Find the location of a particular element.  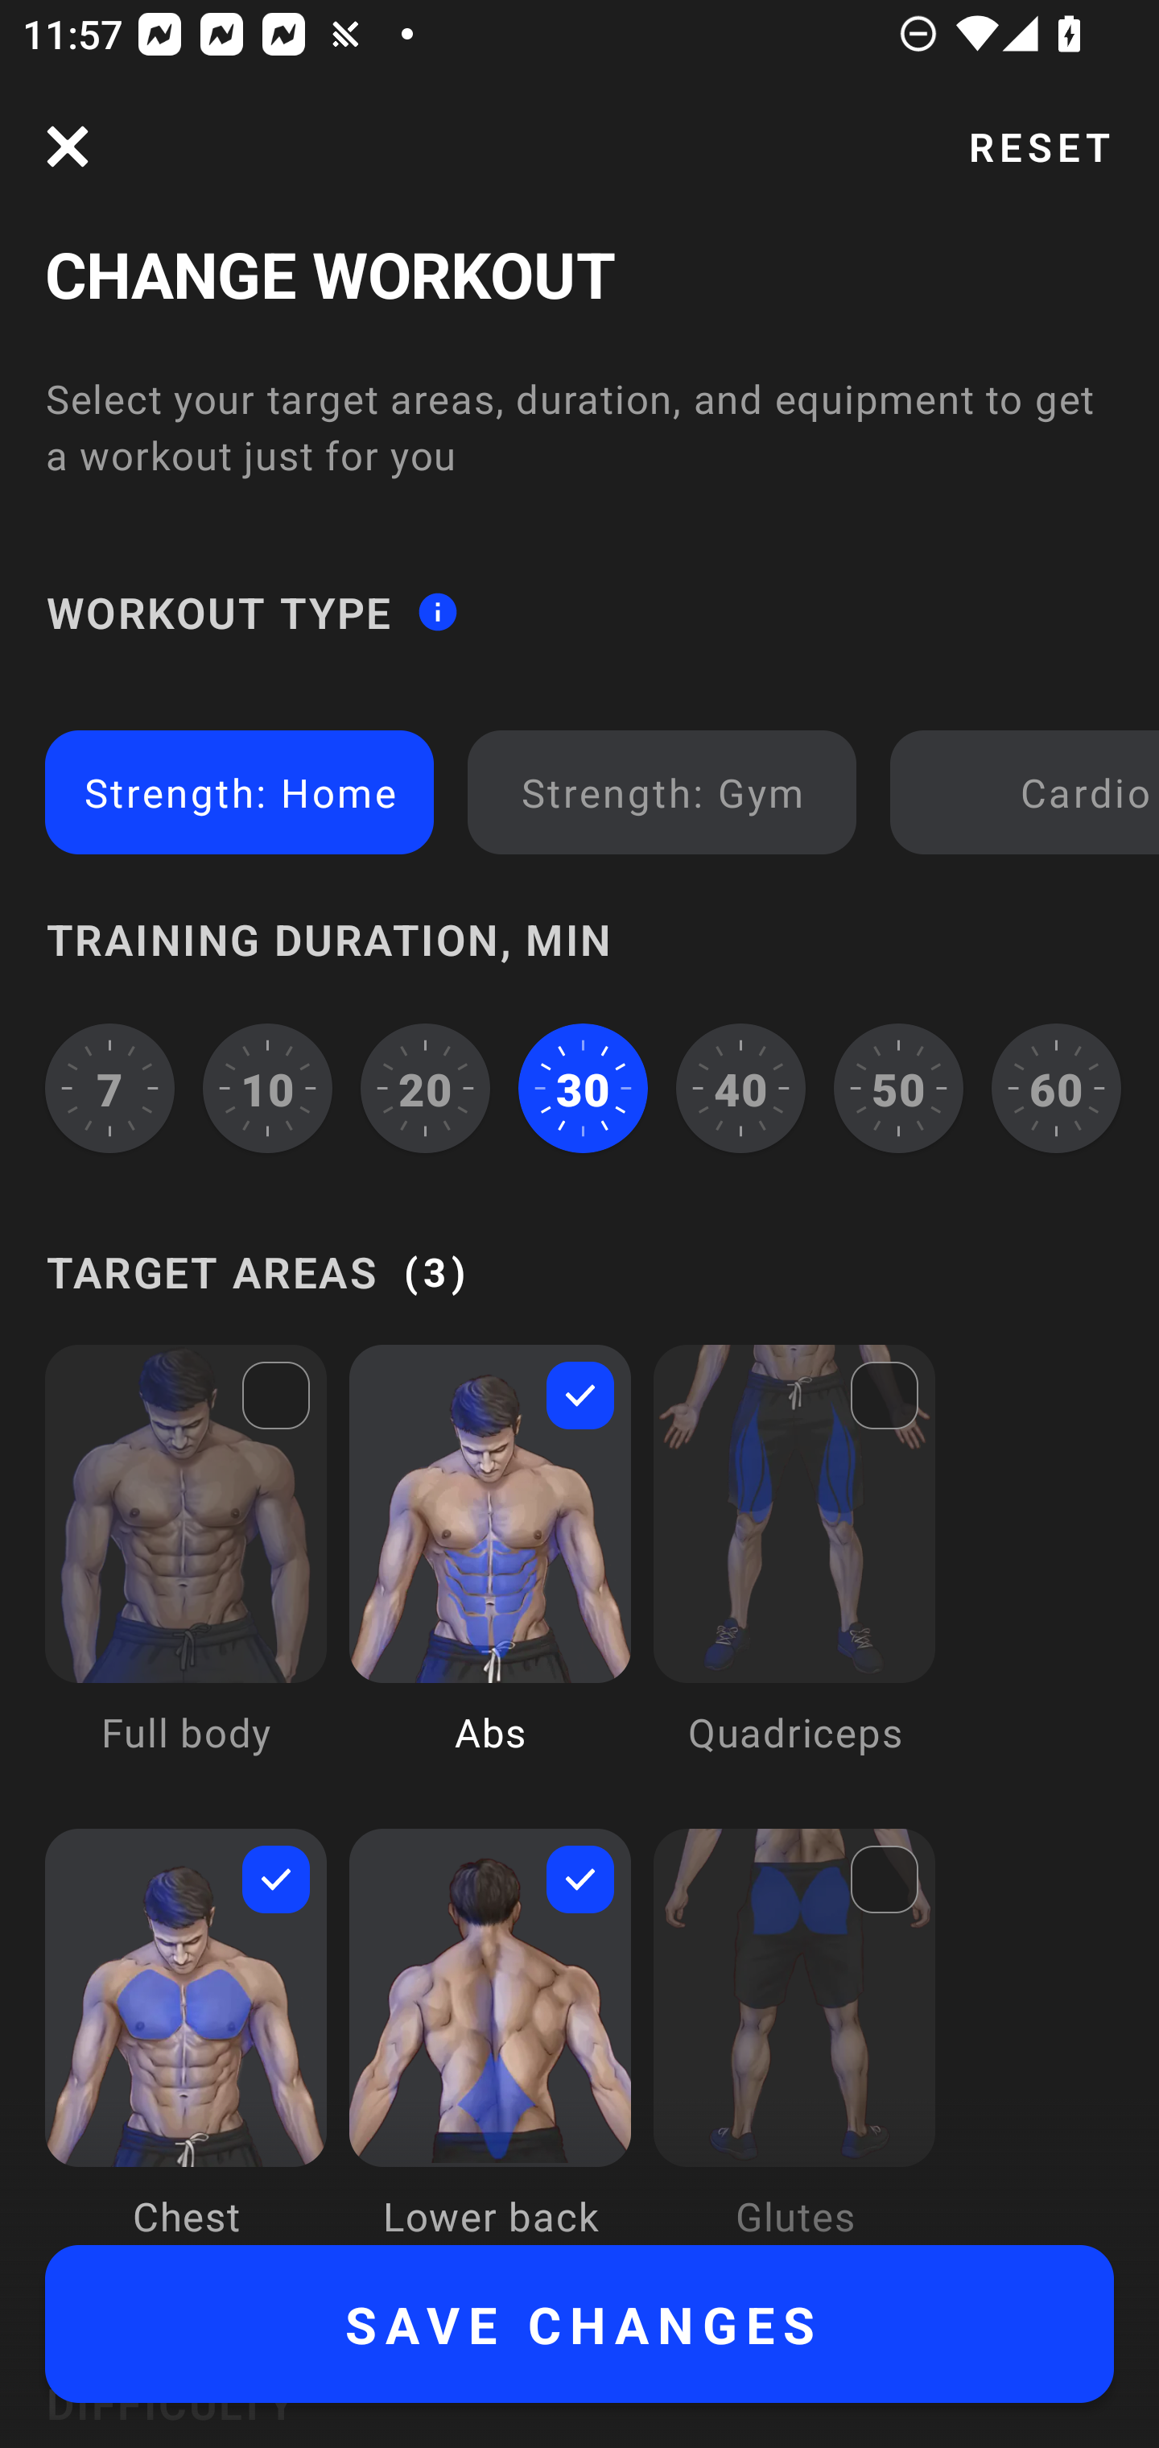

10 is located at coordinates (268, 1087).